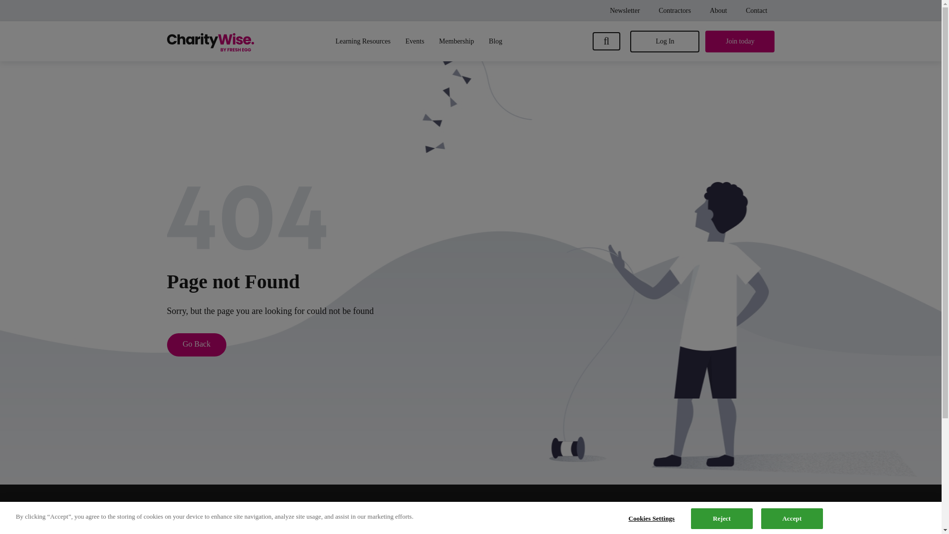 This screenshot has width=949, height=534. I want to click on CharityWise, so click(211, 41).